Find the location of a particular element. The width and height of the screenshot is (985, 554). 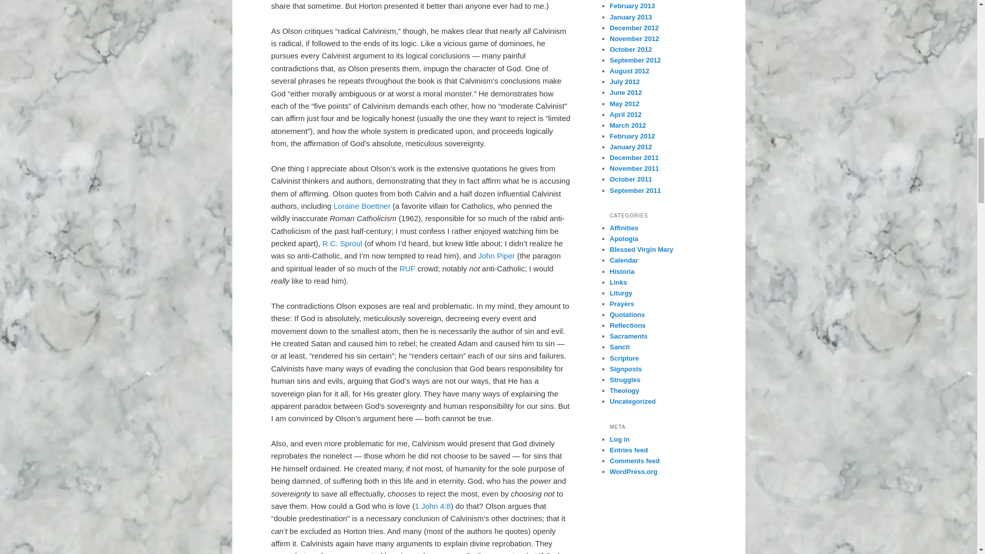

RUF is located at coordinates (407, 269).